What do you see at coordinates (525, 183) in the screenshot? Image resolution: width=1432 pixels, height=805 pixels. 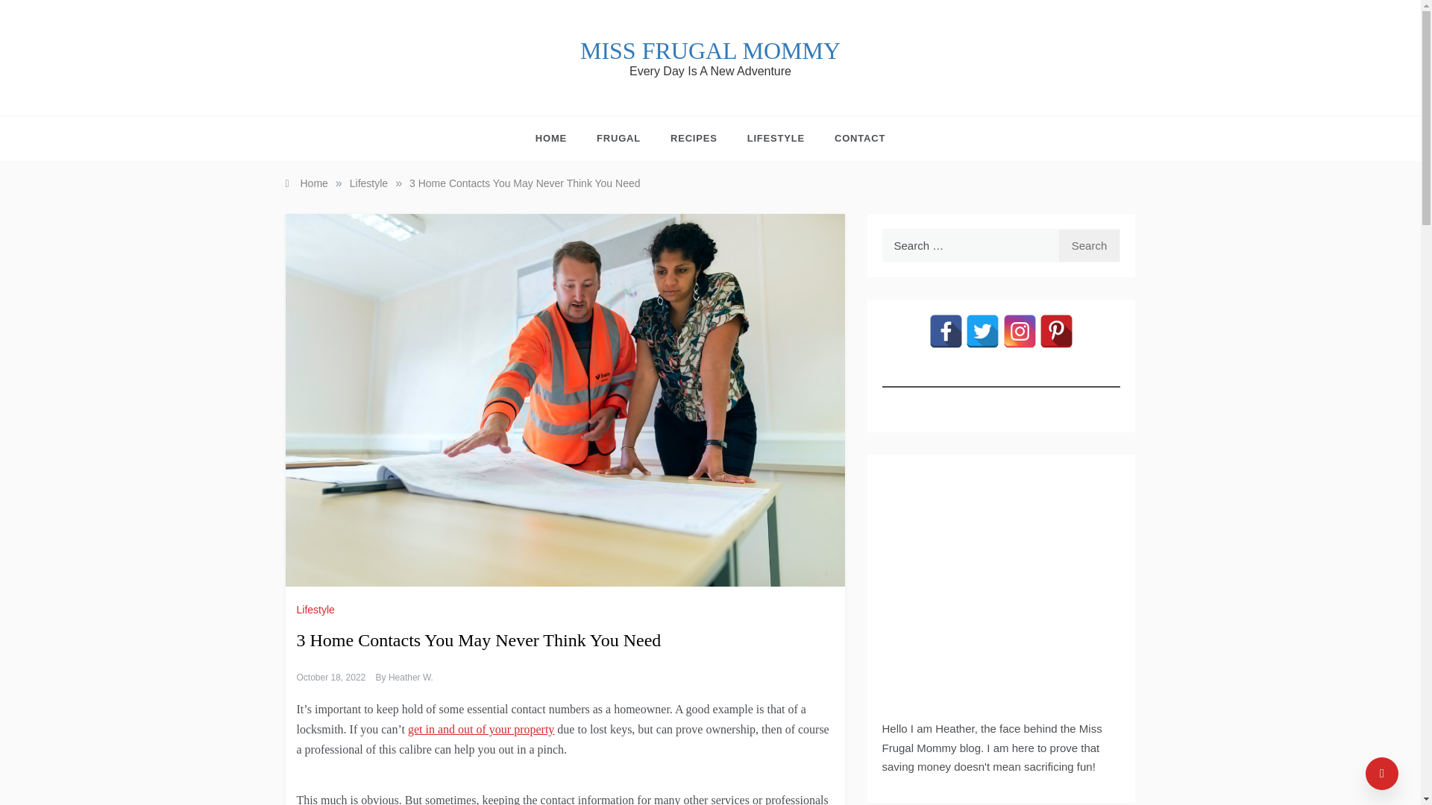 I see `3 Home Contacts You May Never Think You Need` at bounding box center [525, 183].